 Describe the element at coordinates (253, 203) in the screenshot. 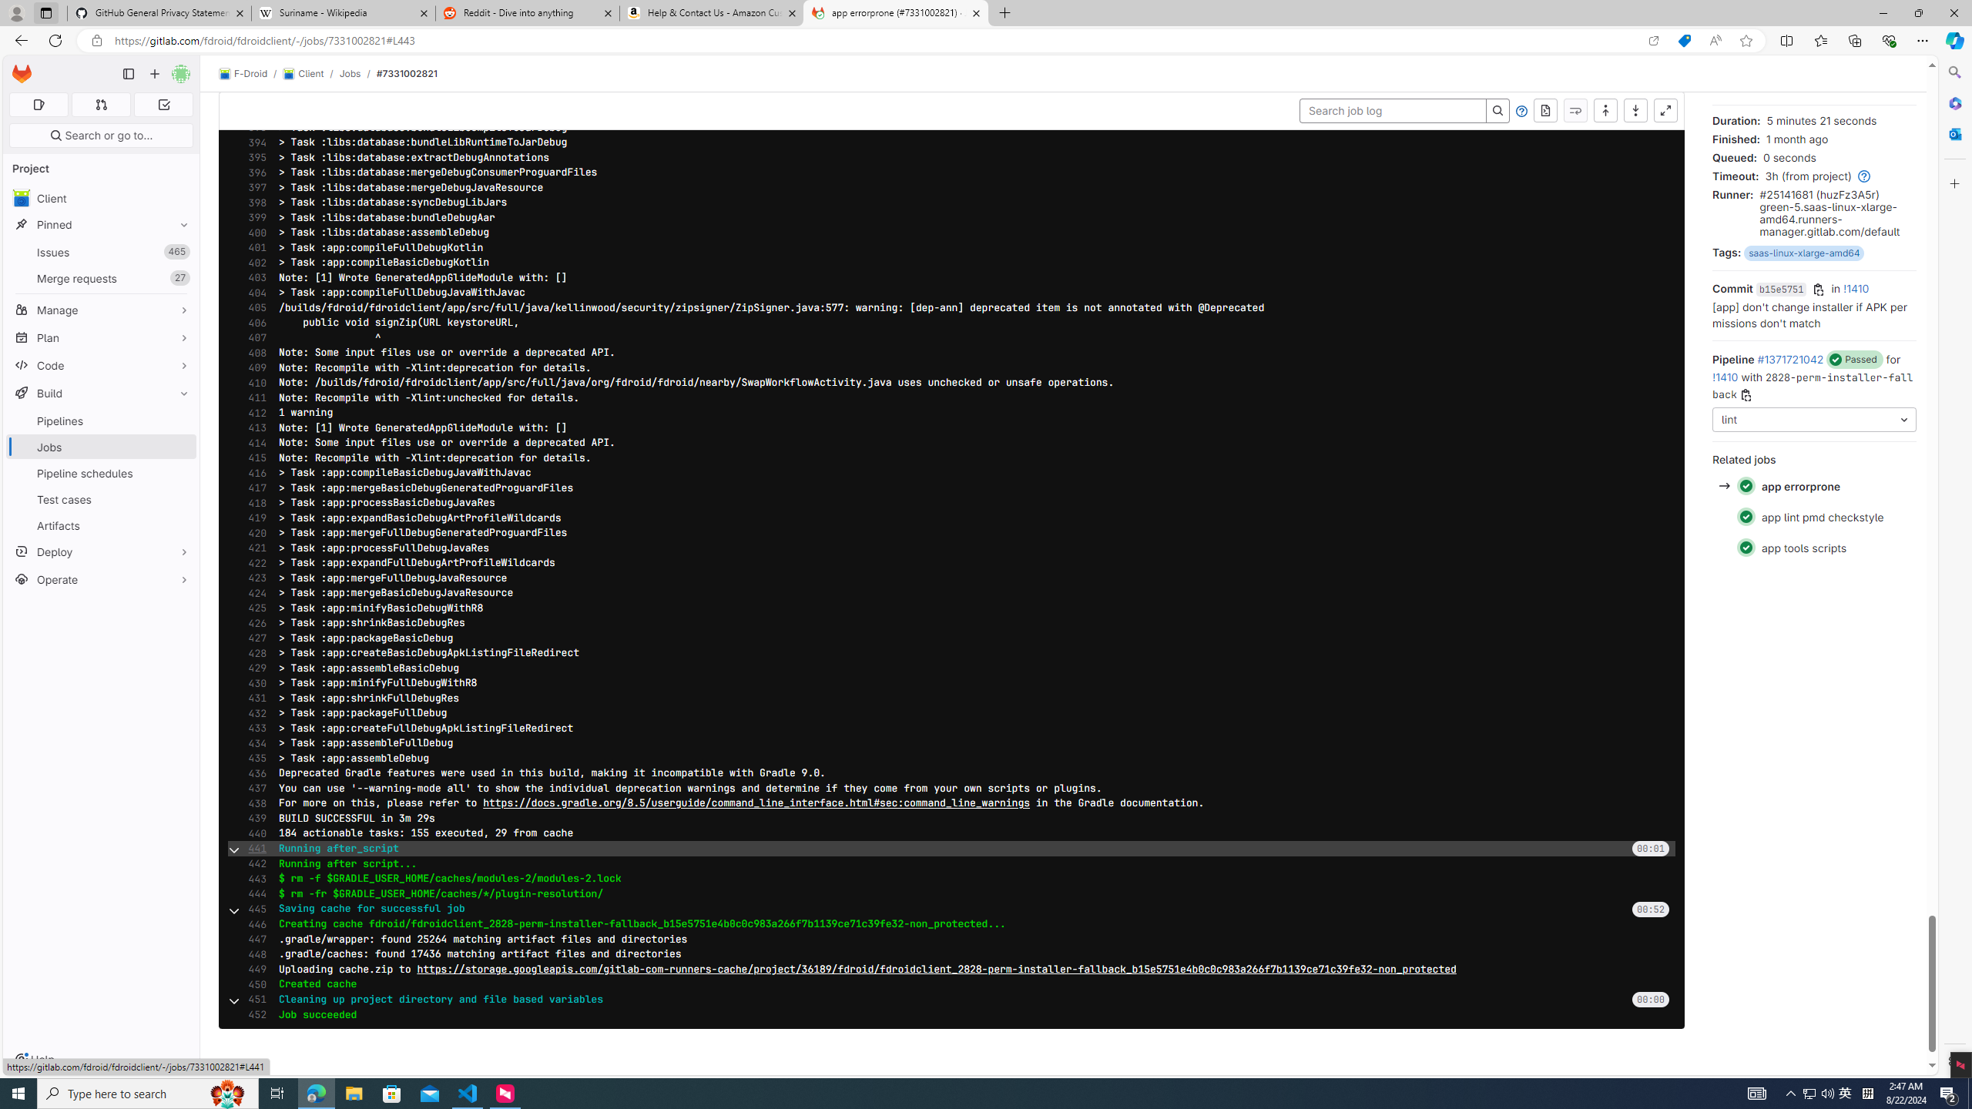

I see `398` at that location.